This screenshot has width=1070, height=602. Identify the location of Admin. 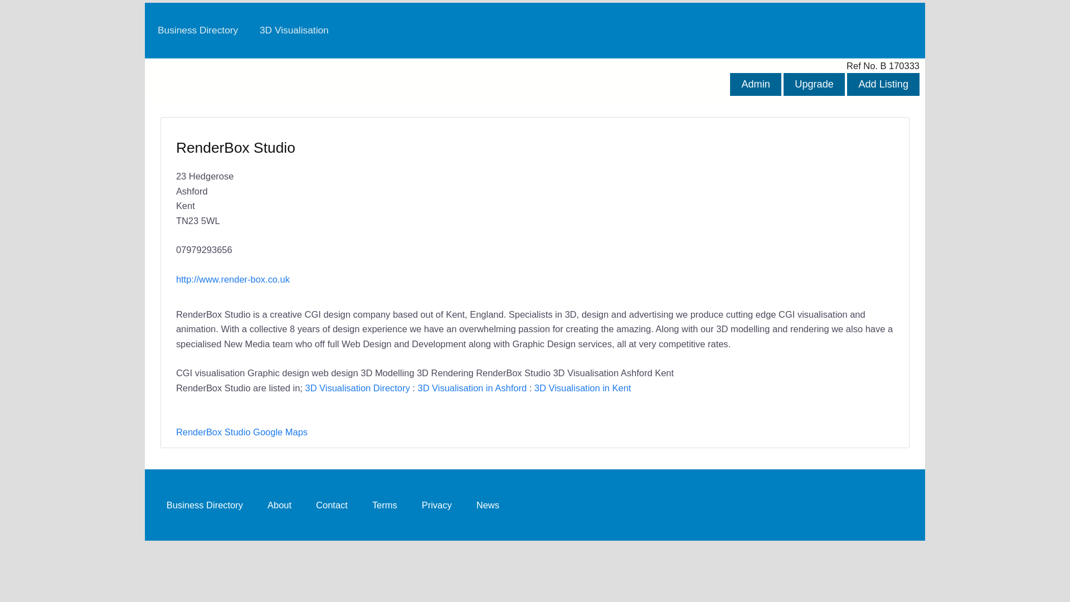
(755, 84).